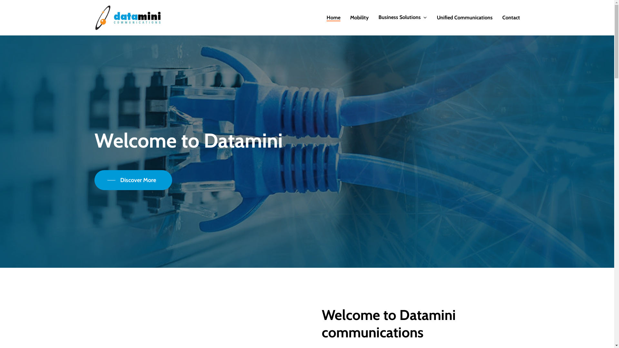 The width and height of the screenshot is (619, 348). Describe the element at coordinates (333, 18) in the screenshot. I see `Home` at that location.